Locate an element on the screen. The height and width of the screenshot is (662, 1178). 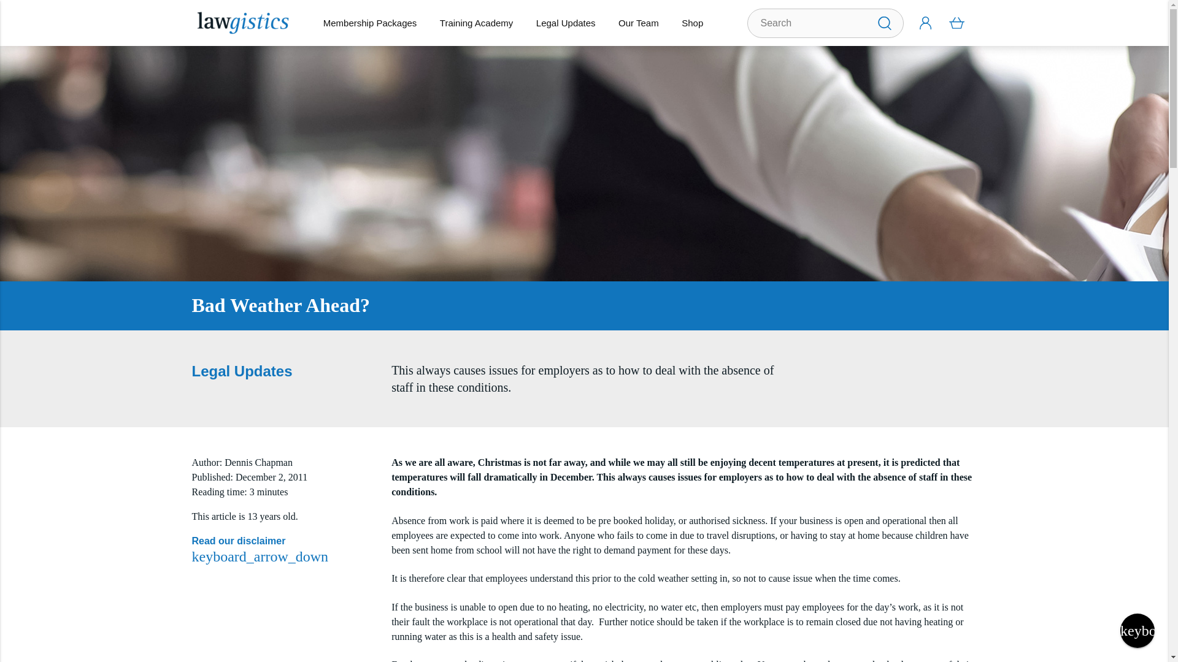
Legal Updates is located at coordinates (565, 23).